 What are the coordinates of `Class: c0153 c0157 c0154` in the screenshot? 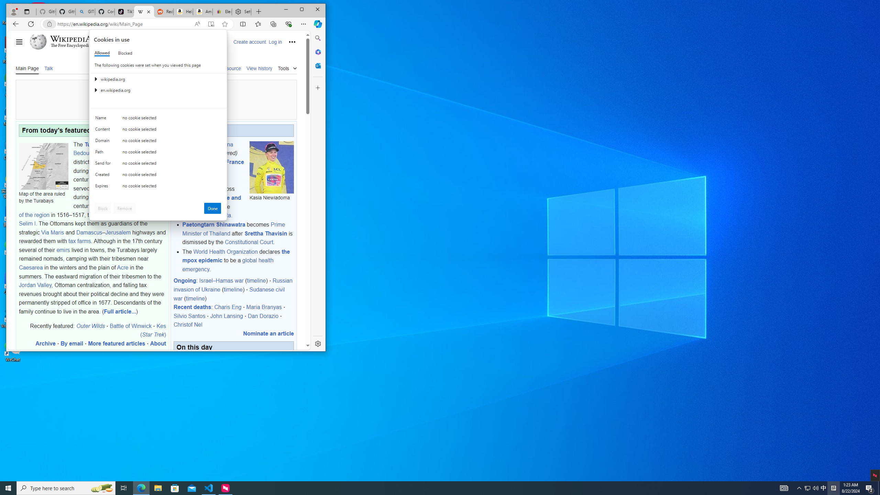 It's located at (158, 120).